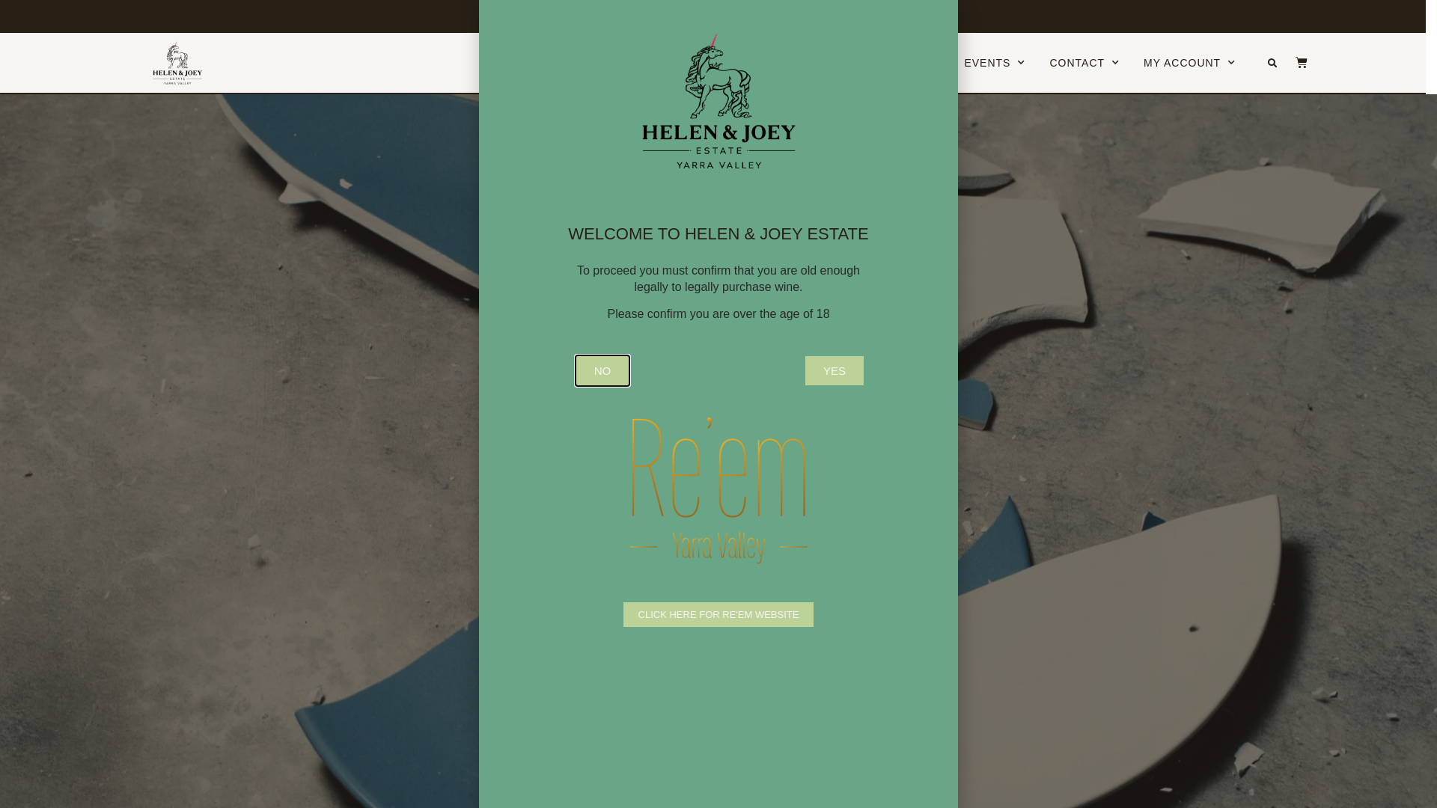 The image size is (1437, 808). I want to click on EVENTS, so click(995, 63).